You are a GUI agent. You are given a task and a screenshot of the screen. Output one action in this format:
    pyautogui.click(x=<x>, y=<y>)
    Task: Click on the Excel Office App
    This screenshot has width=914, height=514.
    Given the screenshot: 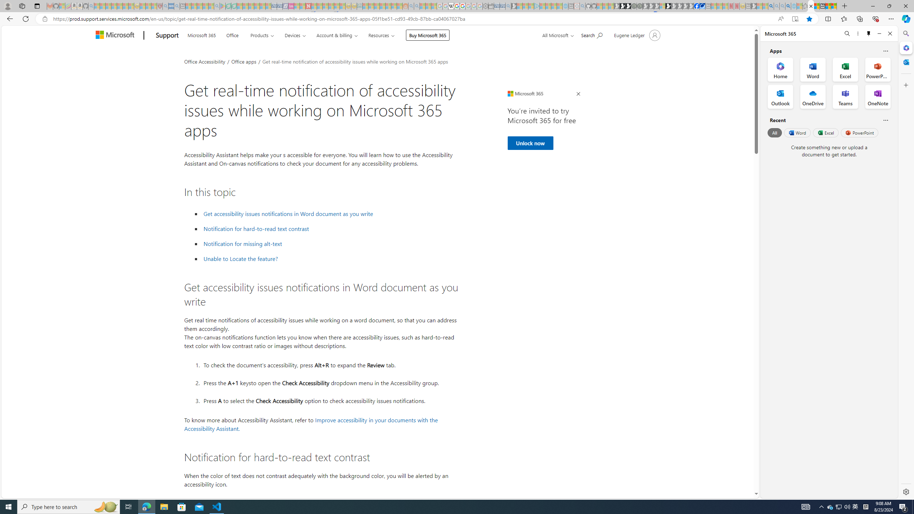 What is the action you would take?
    pyautogui.click(x=845, y=69)
    